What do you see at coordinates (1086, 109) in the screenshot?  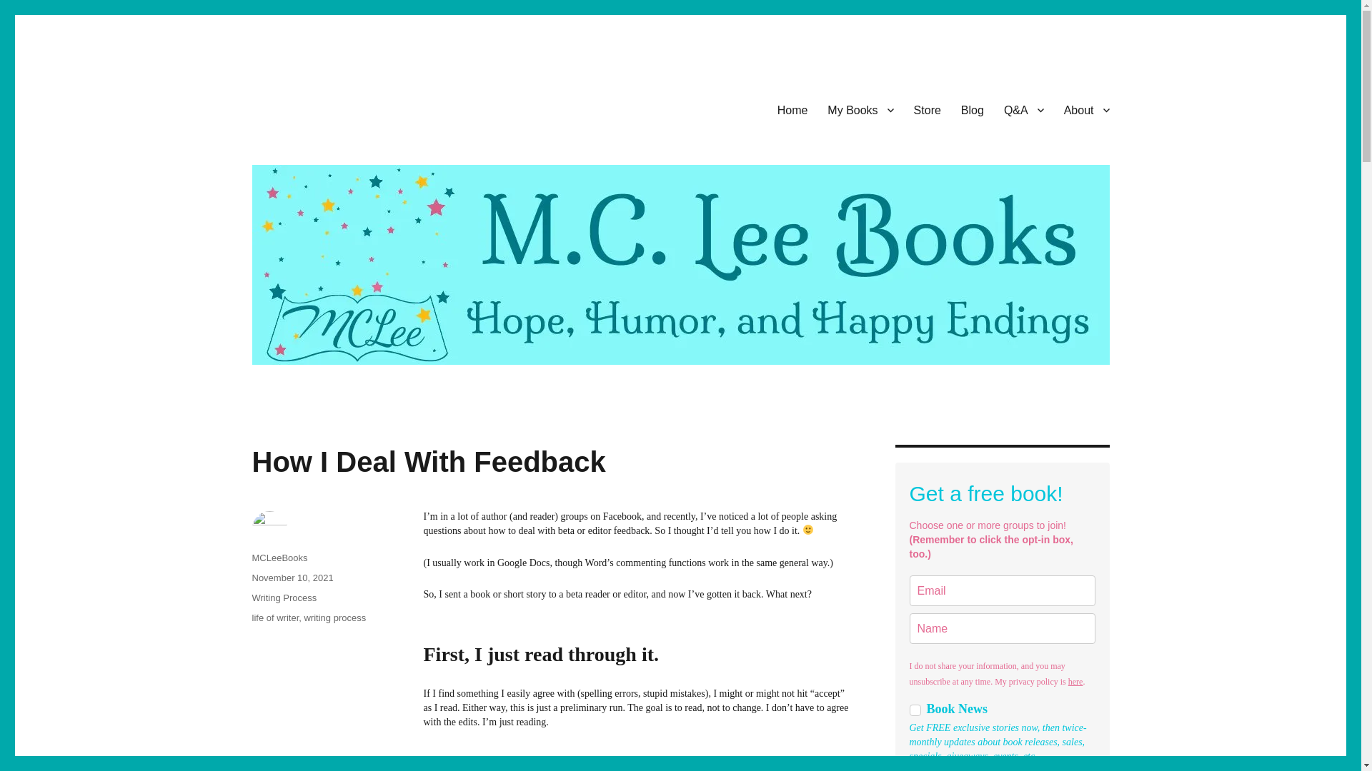 I see `About` at bounding box center [1086, 109].